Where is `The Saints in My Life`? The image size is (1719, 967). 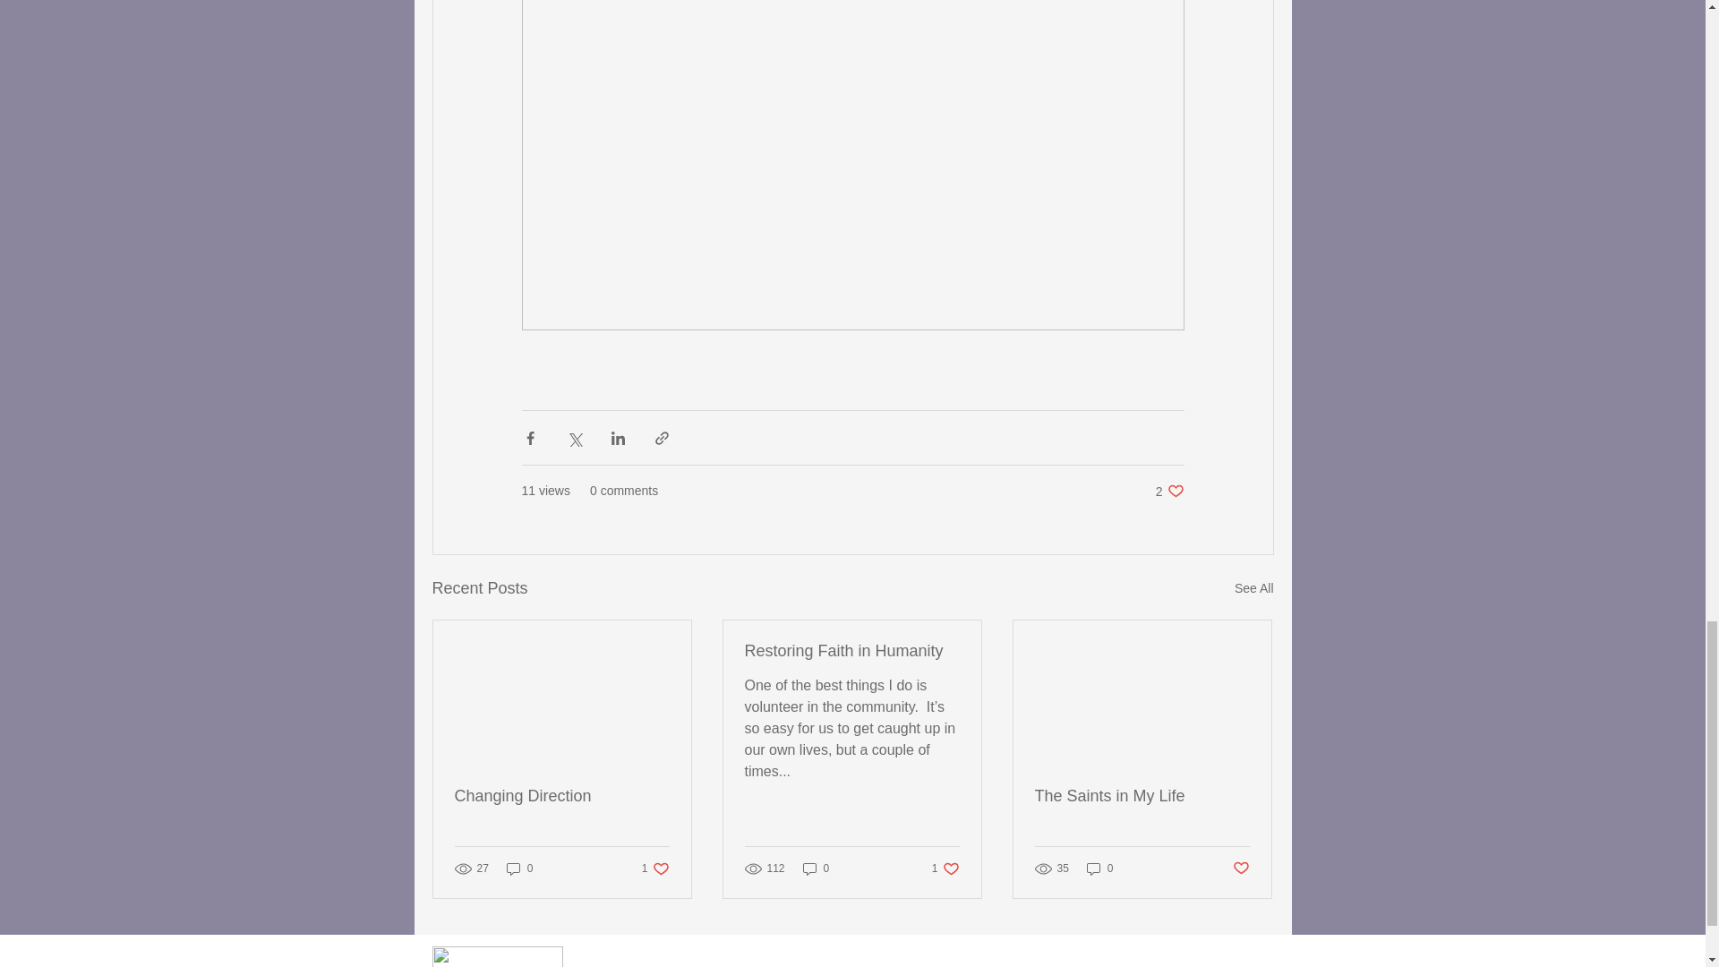
The Saints in My Life is located at coordinates (1142, 796).